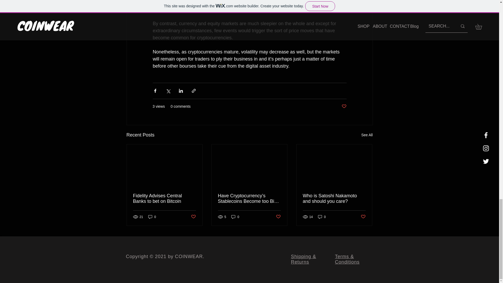 This screenshot has width=503, height=283. I want to click on 0, so click(152, 217).